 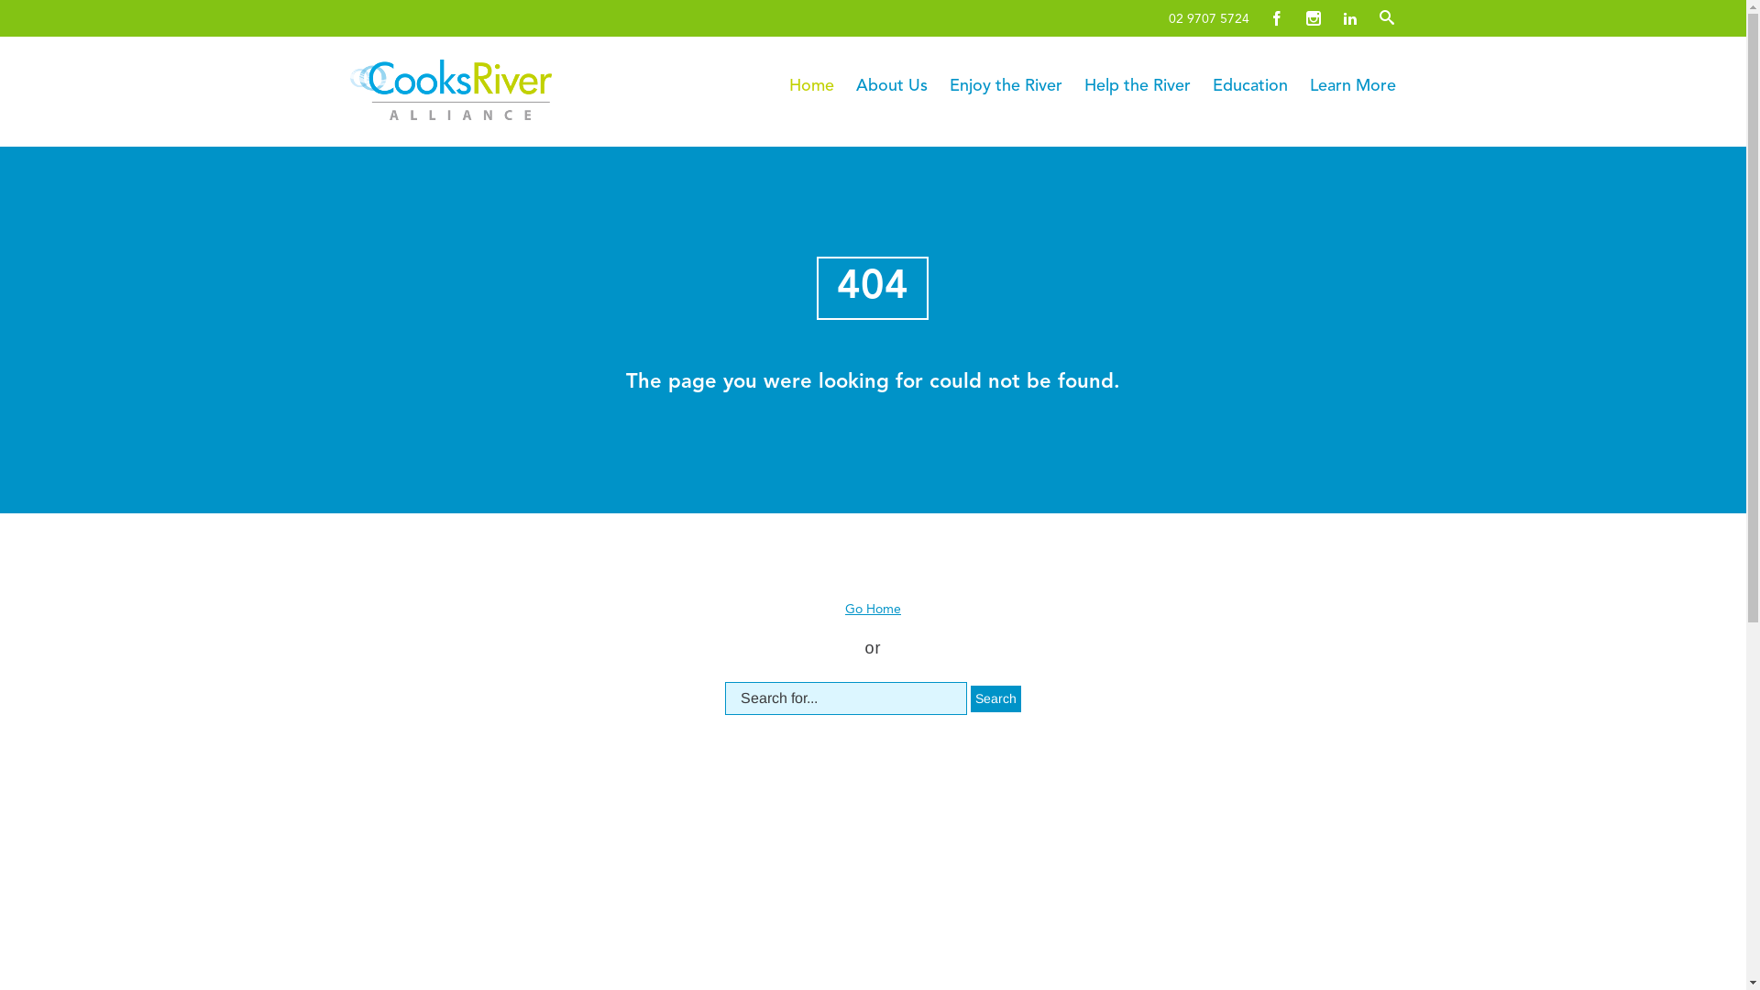 I want to click on Search, so click(x=995, y=698).